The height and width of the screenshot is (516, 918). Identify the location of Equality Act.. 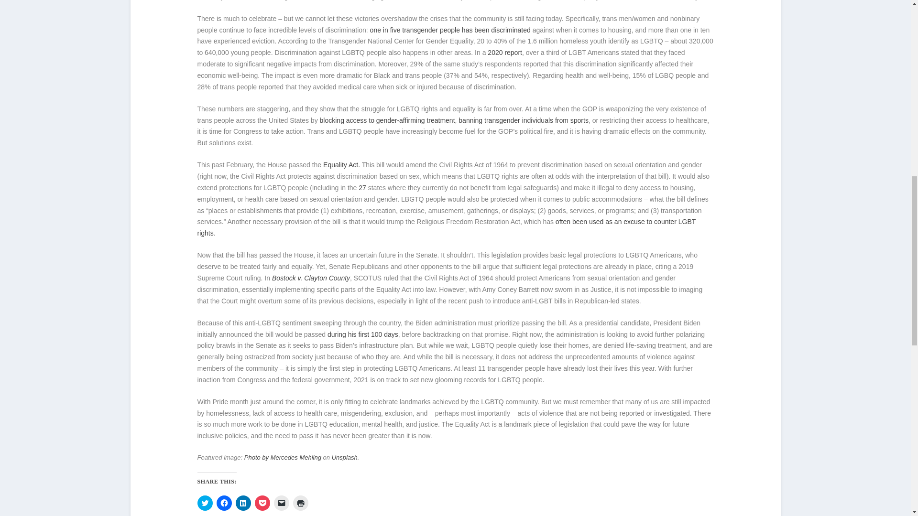
(340, 164).